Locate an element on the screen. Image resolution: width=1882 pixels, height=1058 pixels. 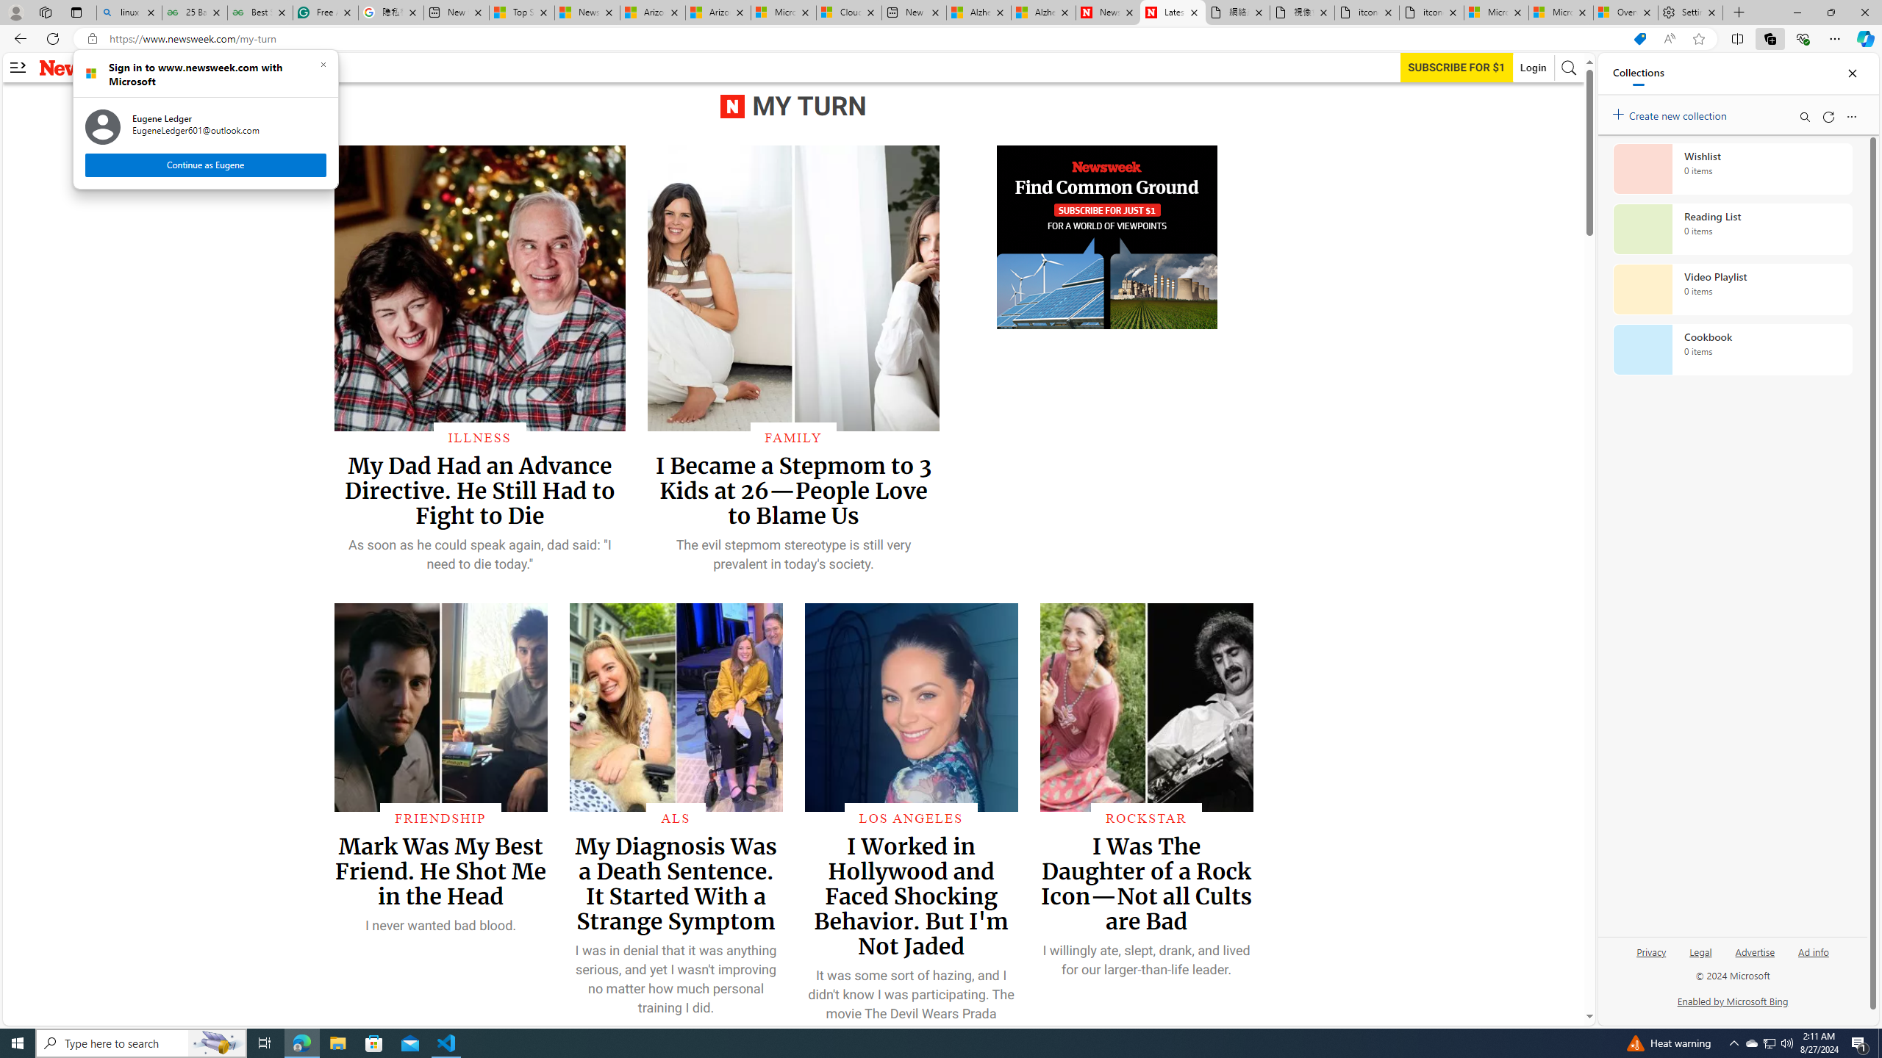
Advertise is located at coordinates (440, 870).